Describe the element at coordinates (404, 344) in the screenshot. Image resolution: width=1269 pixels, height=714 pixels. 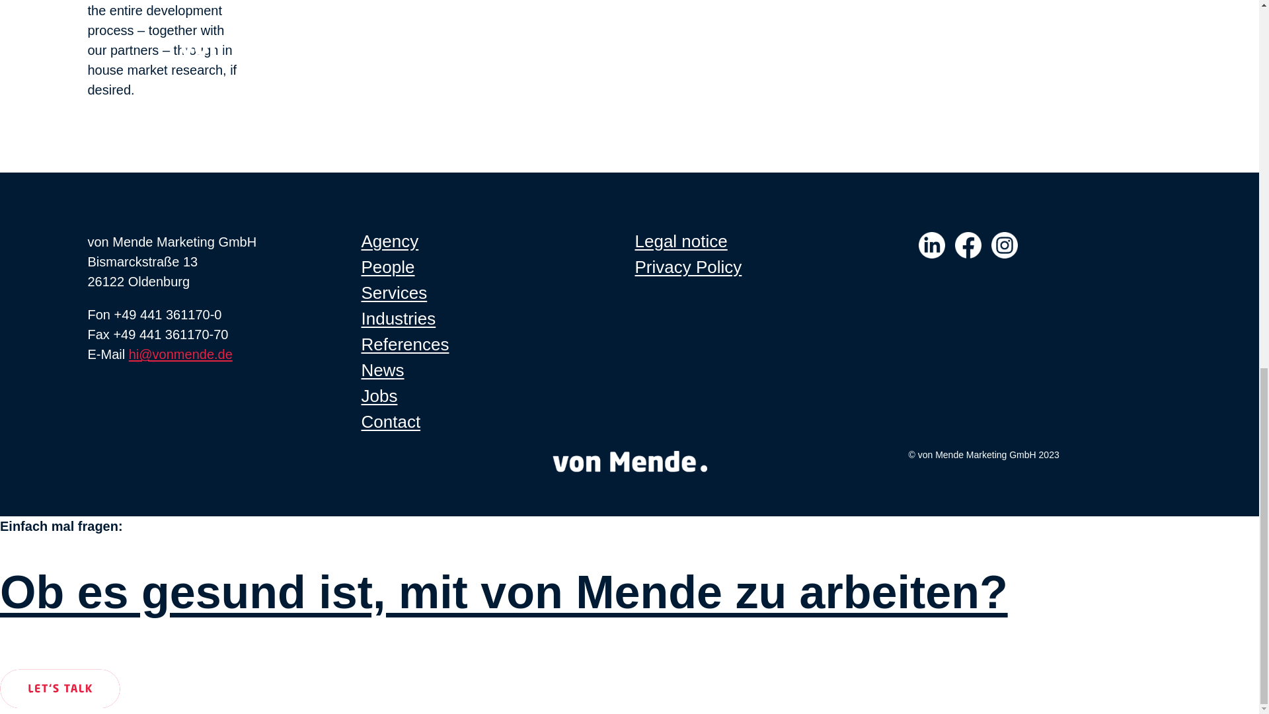
I see `References` at that location.